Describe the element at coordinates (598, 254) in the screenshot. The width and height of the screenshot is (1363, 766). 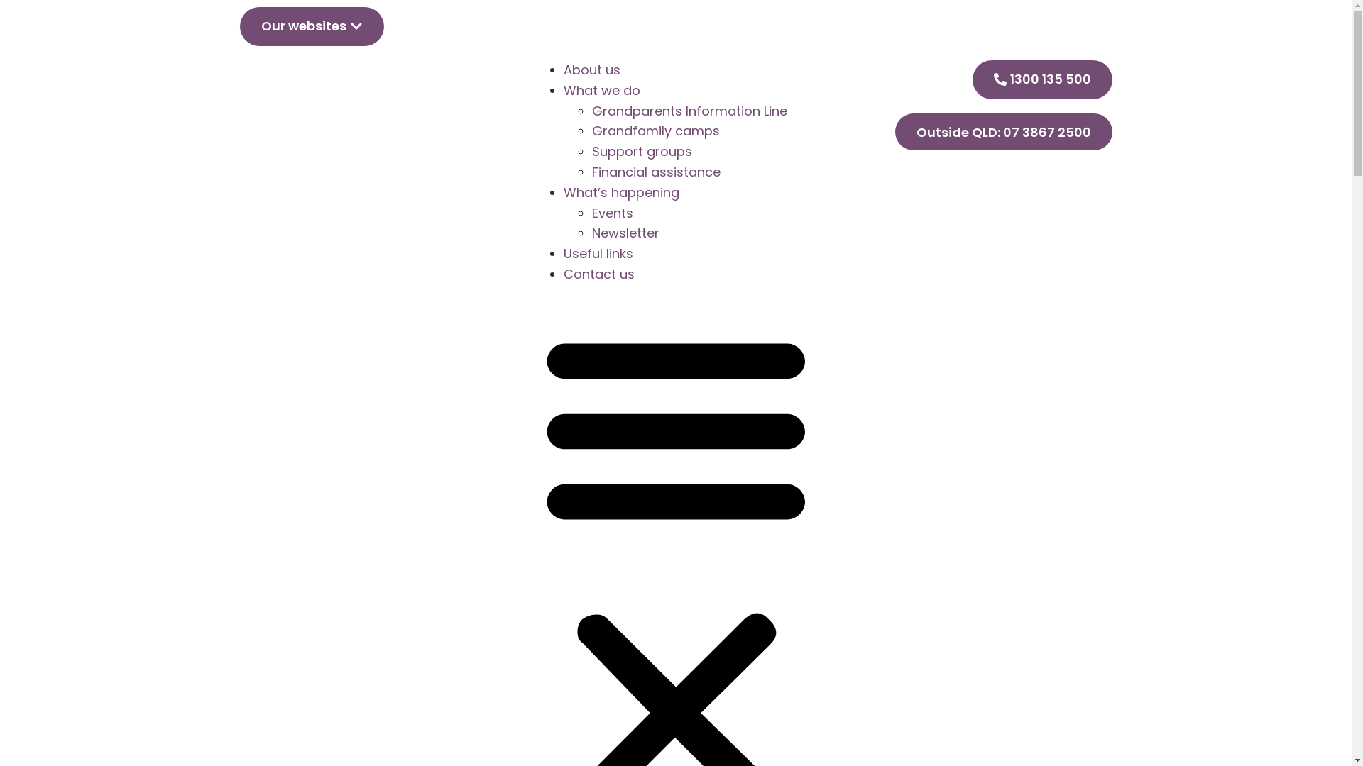
I see `Useful links` at that location.